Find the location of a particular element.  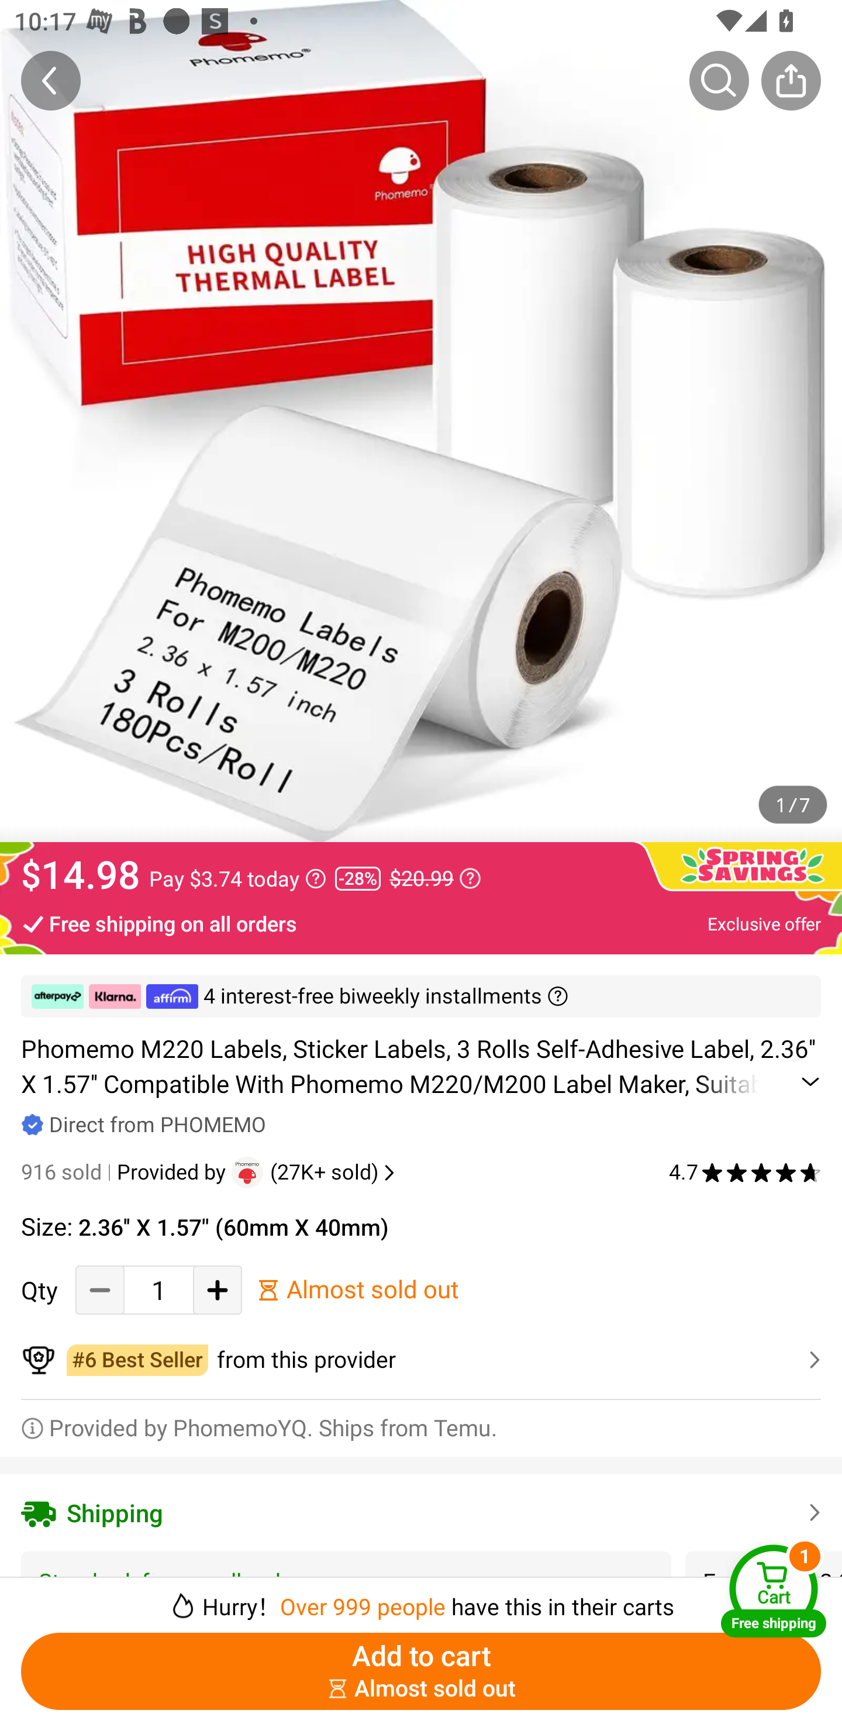

Share is located at coordinates (791, 80).